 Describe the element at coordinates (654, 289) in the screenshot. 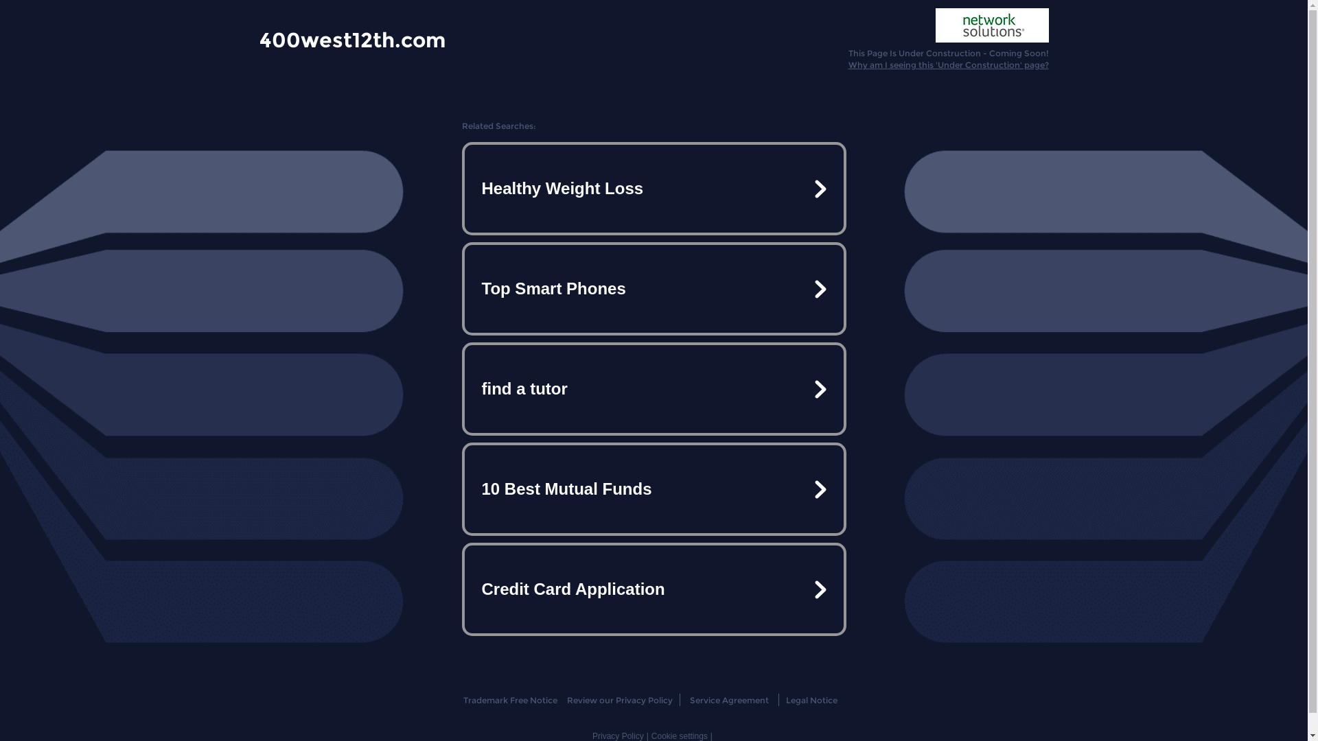

I see `Top Smart Phones` at that location.